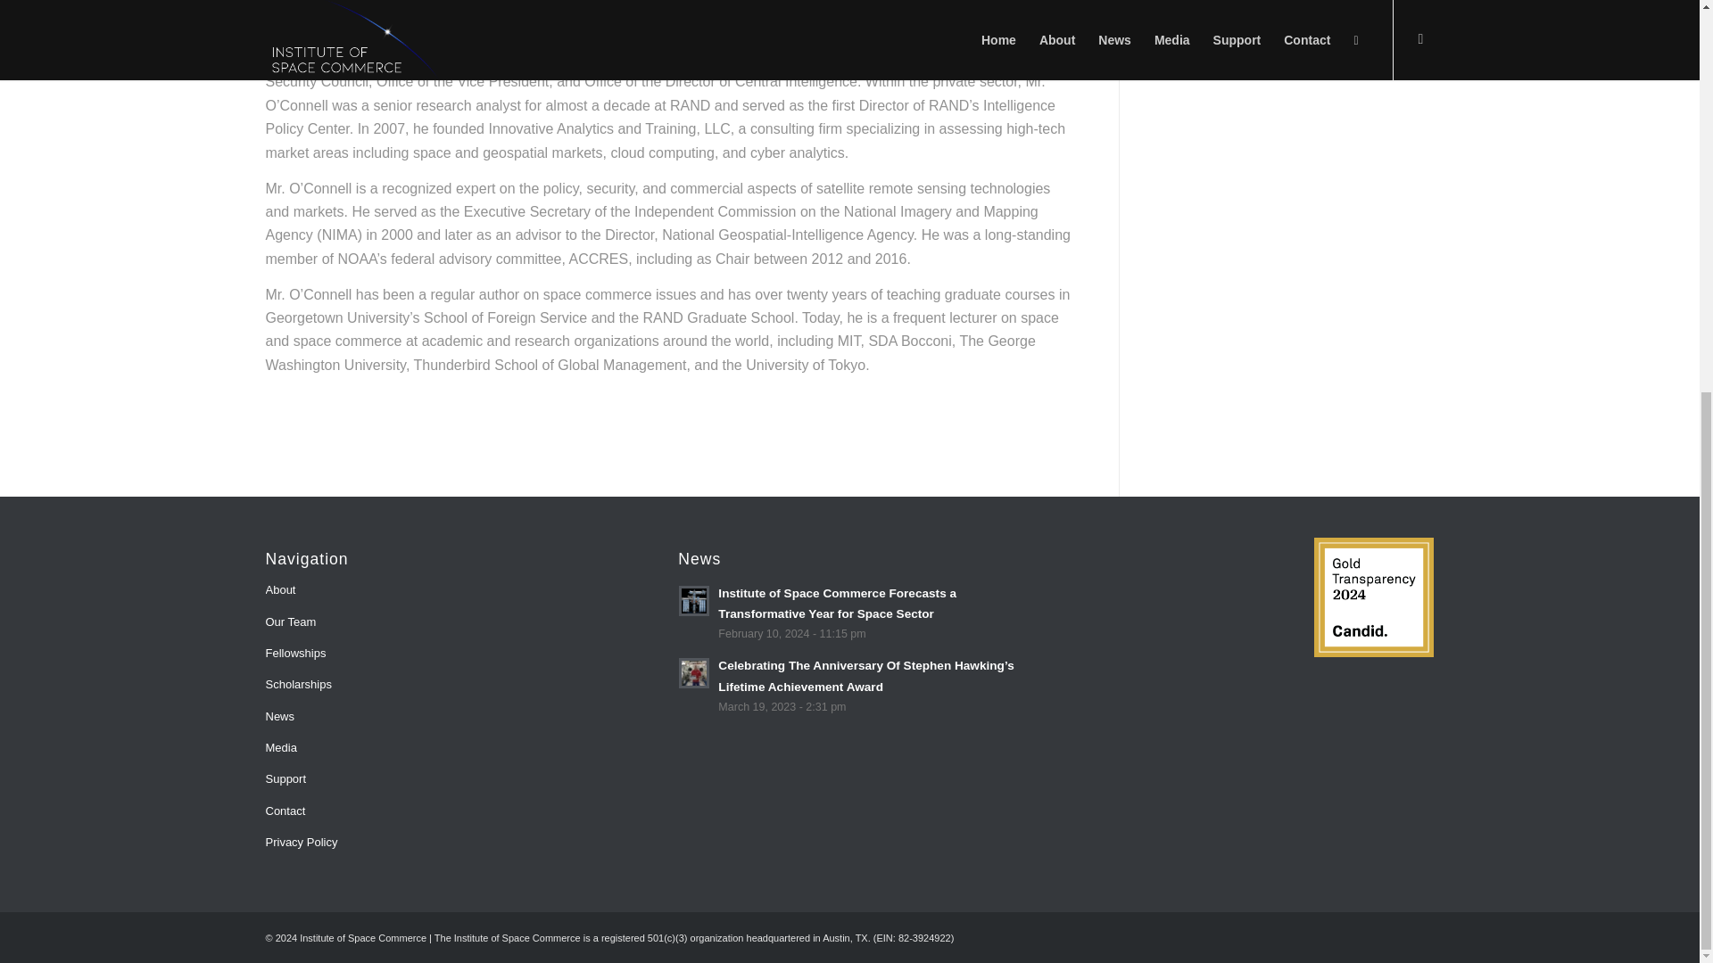 Image resolution: width=1713 pixels, height=963 pixels. I want to click on Fellowships, so click(436, 654).